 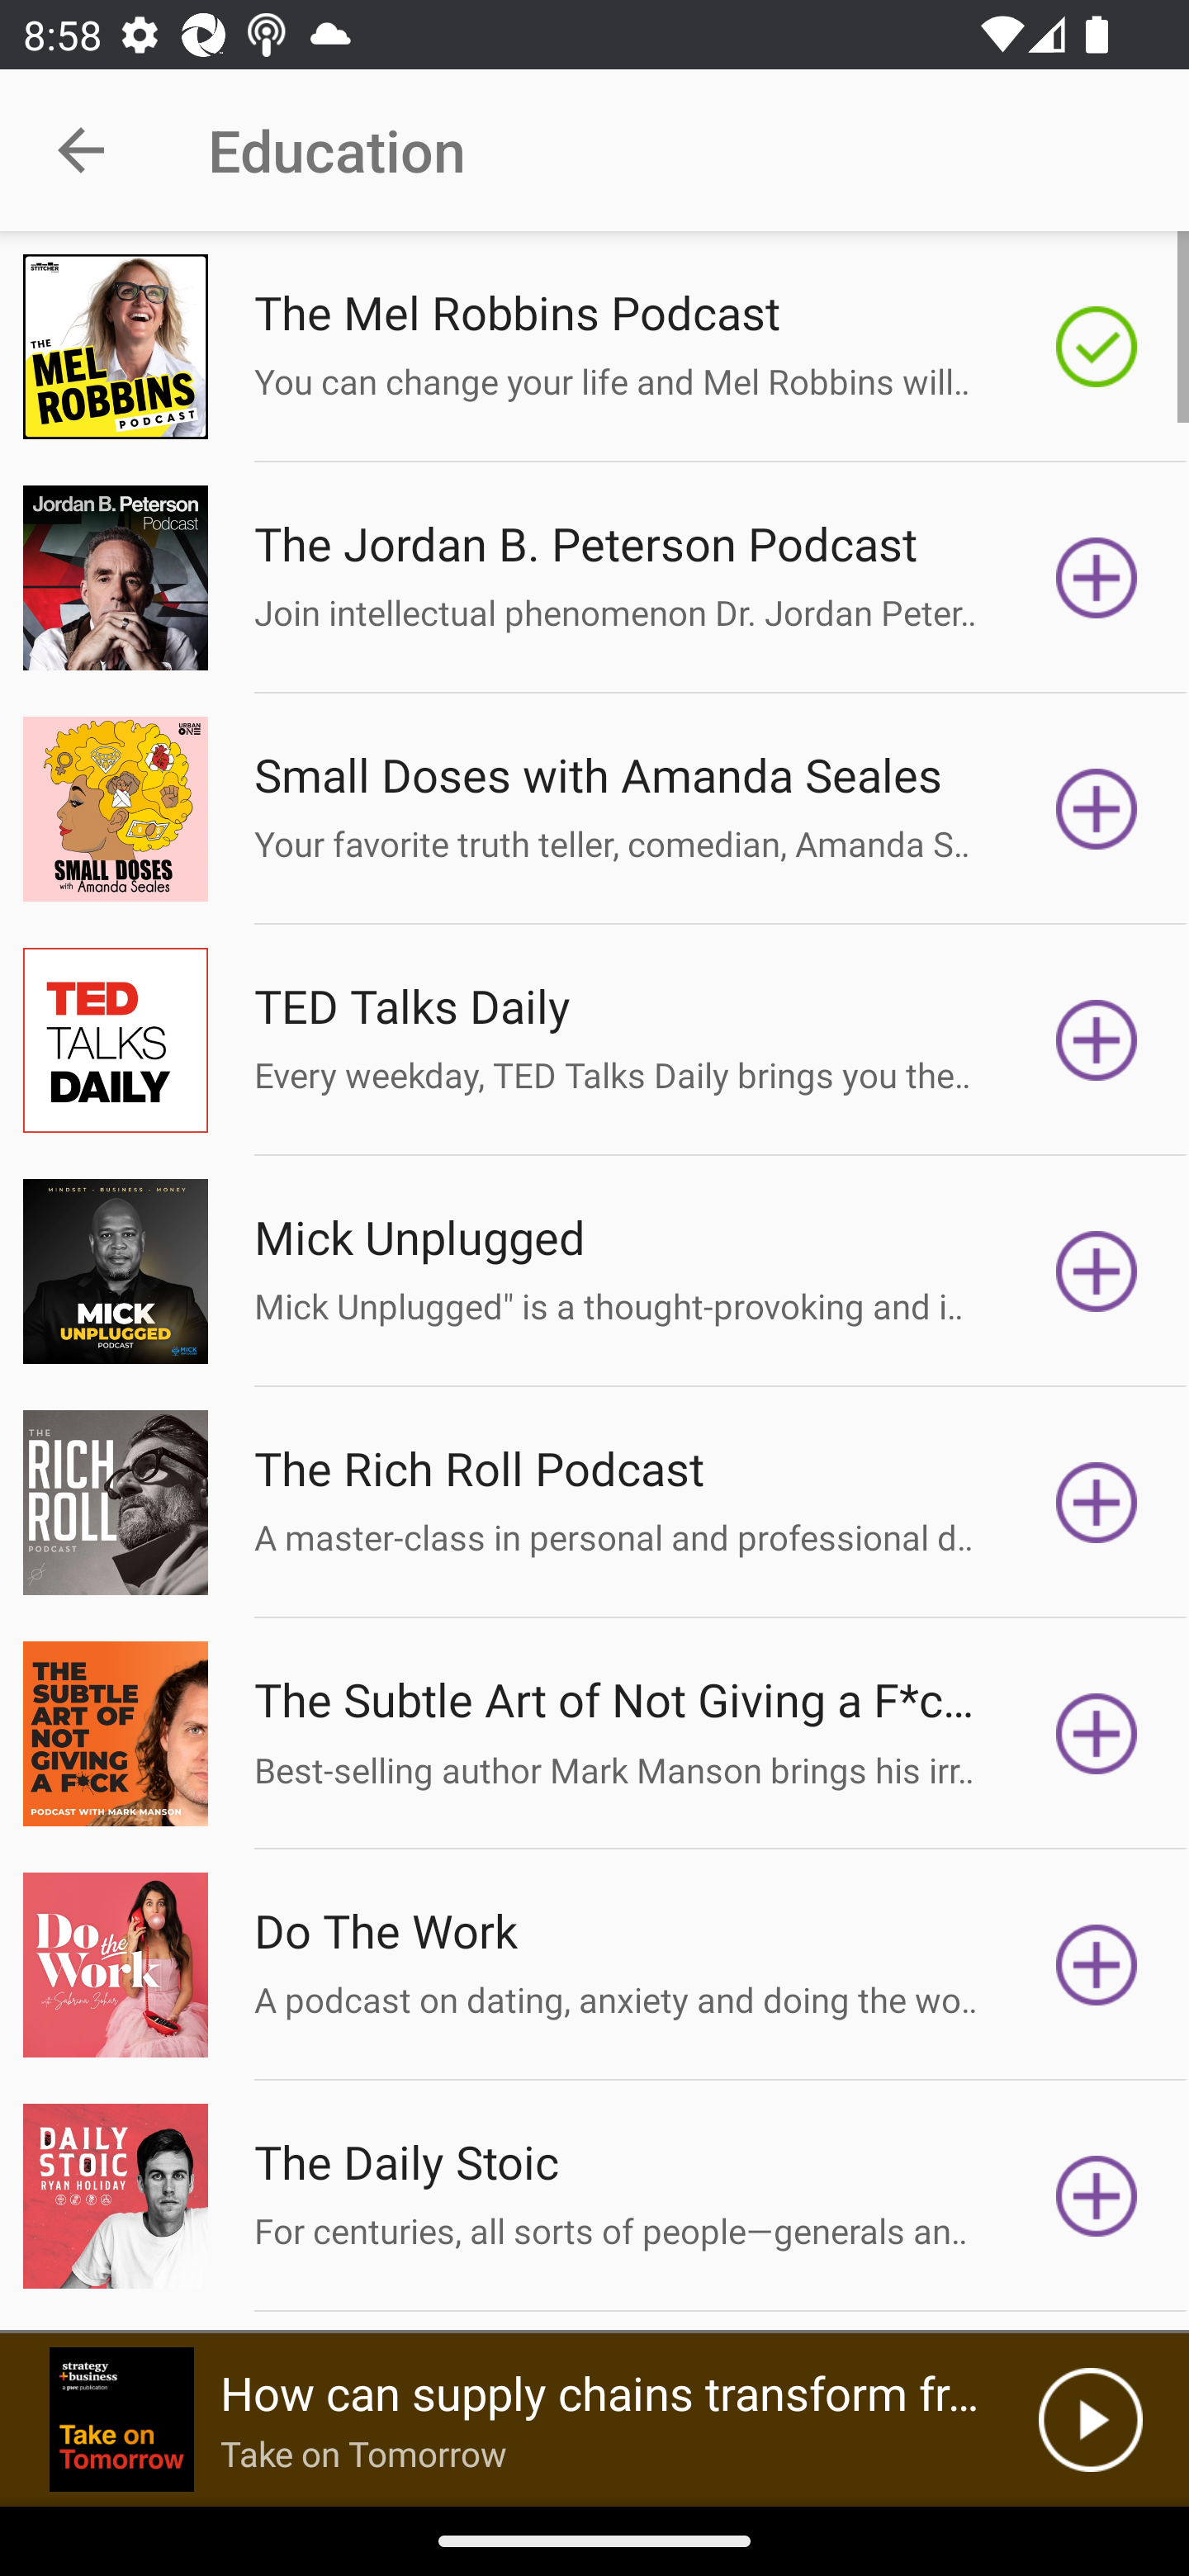 I want to click on Subscribe, so click(x=1097, y=1965).